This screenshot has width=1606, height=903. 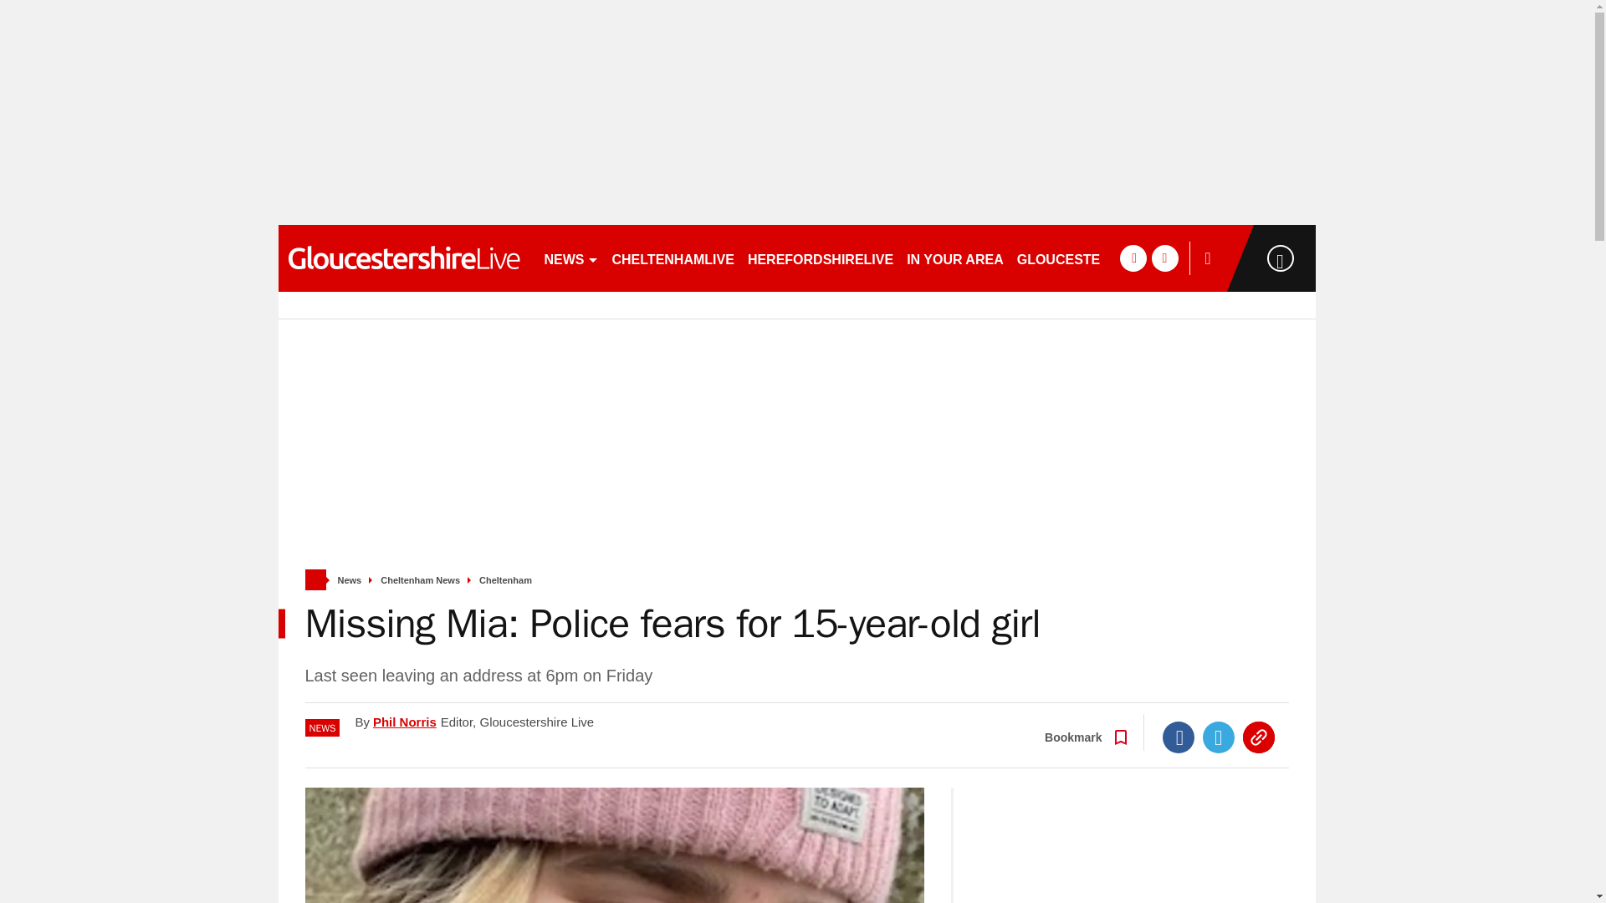 What do you see at coordinates (954, 258) in the screenshot?
I see `IN YOUR AREA` at bounding box center [954, 258].